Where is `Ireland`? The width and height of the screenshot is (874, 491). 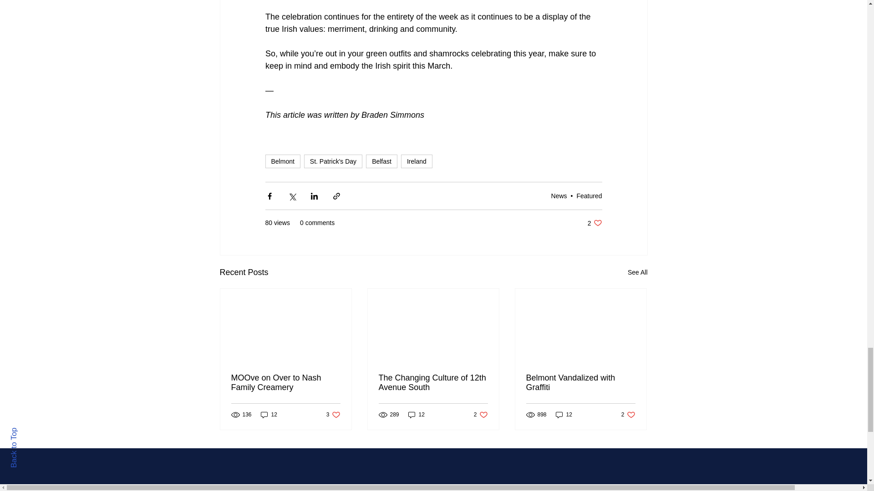 Ireland is located at coordinates (417, 161).